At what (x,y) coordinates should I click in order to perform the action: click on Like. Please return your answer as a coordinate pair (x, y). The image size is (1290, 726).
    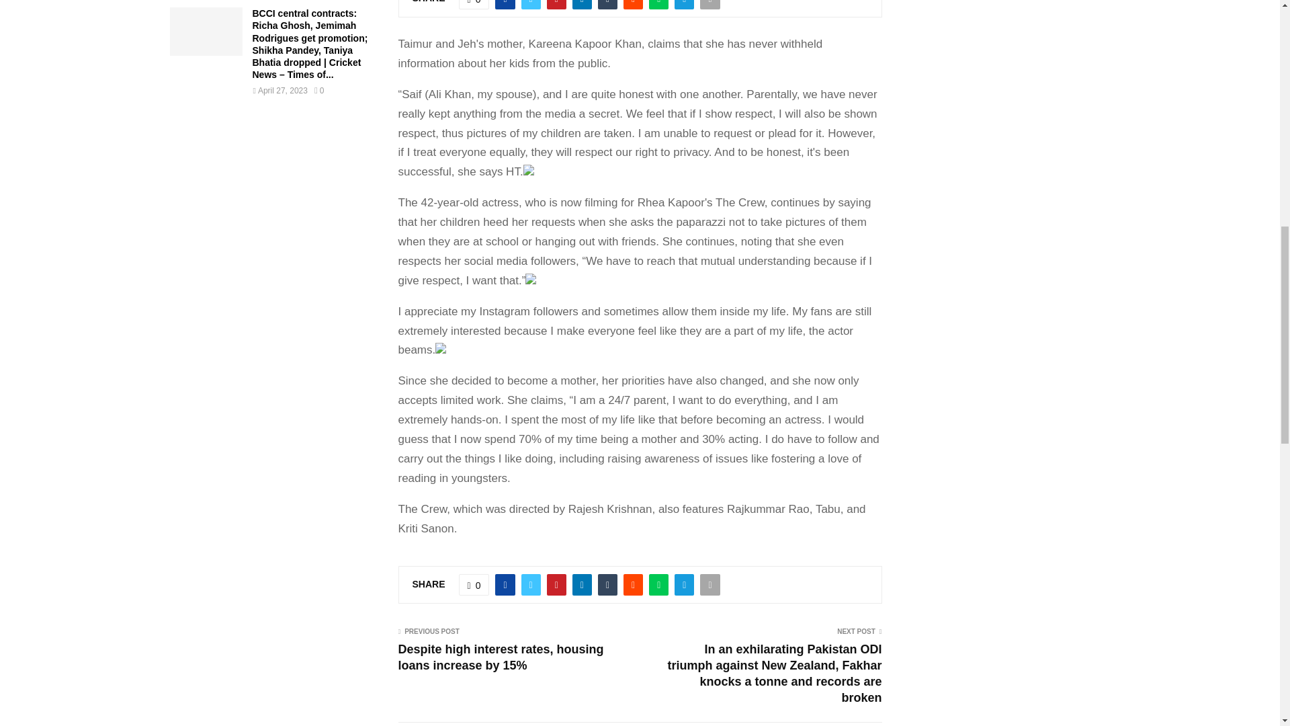
    Looking at the image, I should click on (474, 585).